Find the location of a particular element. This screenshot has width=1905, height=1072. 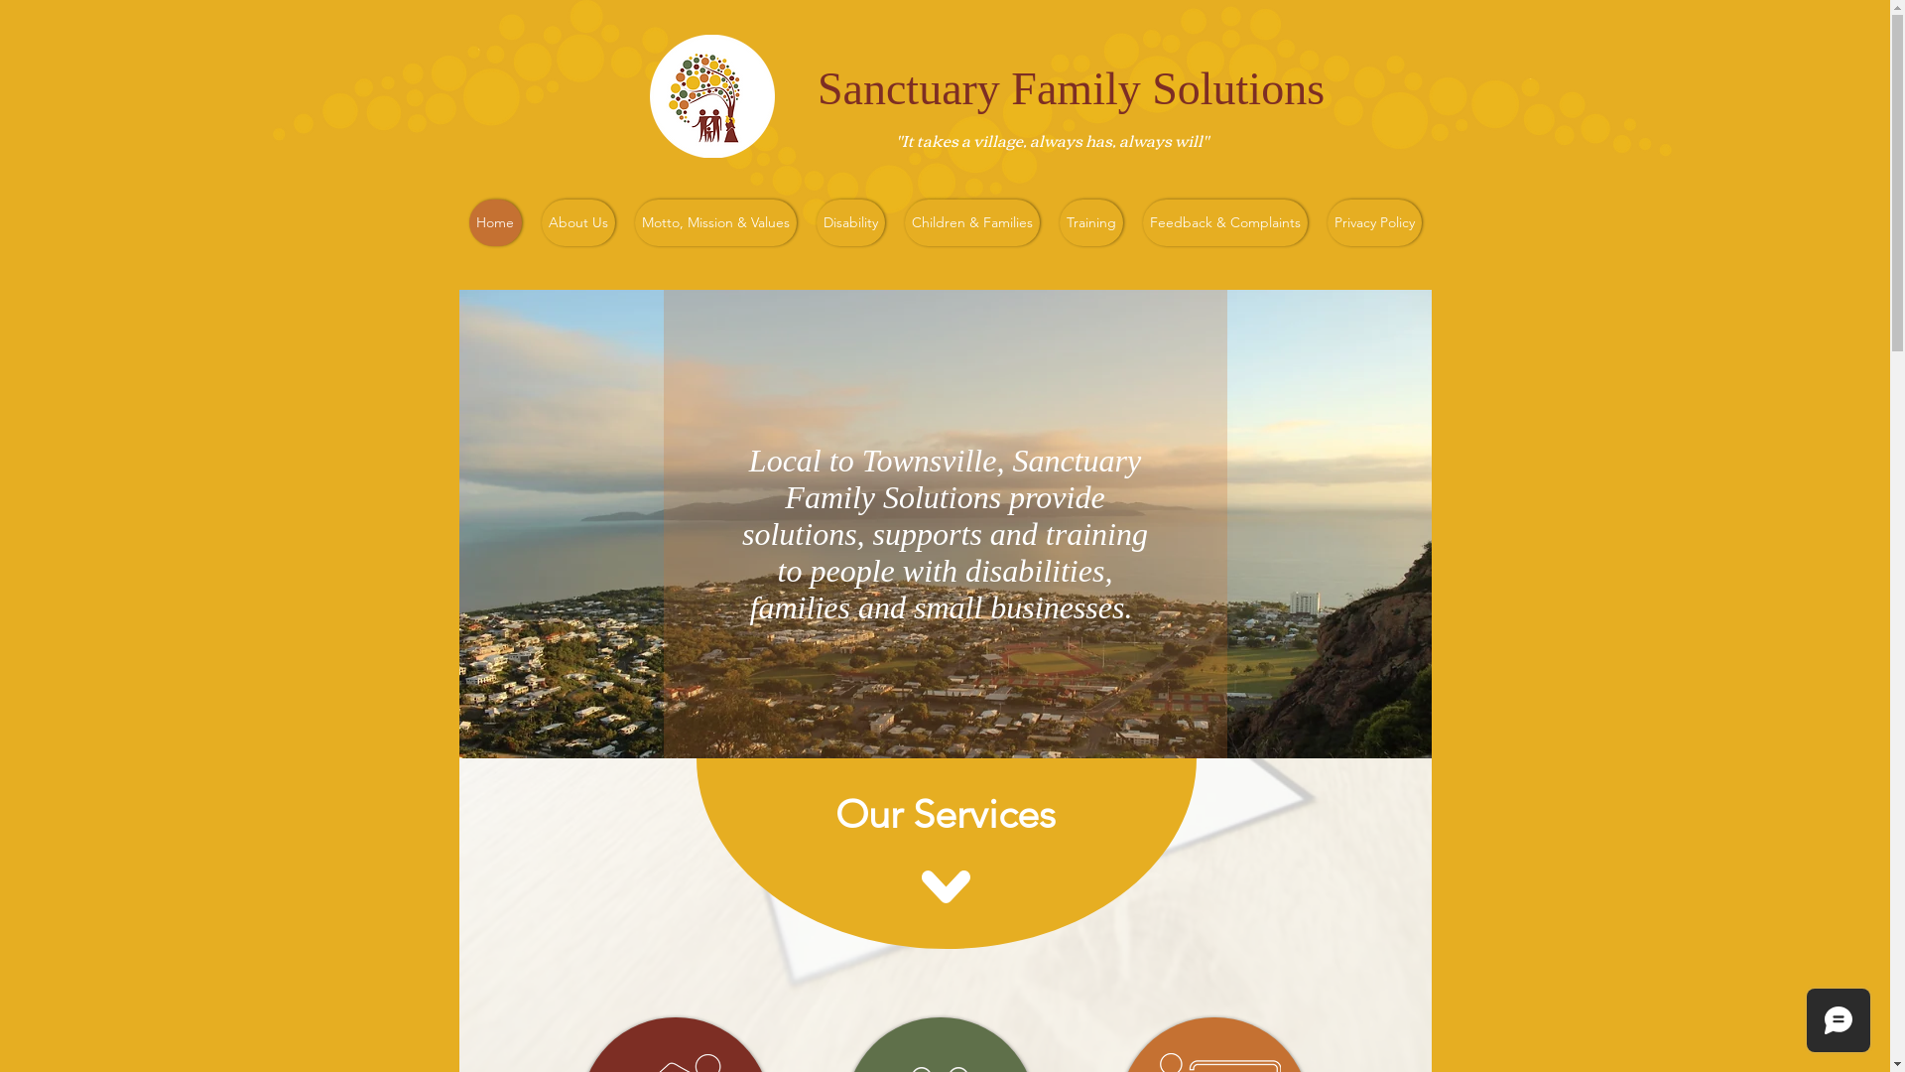

About Us is located at coordinates (578, 222).